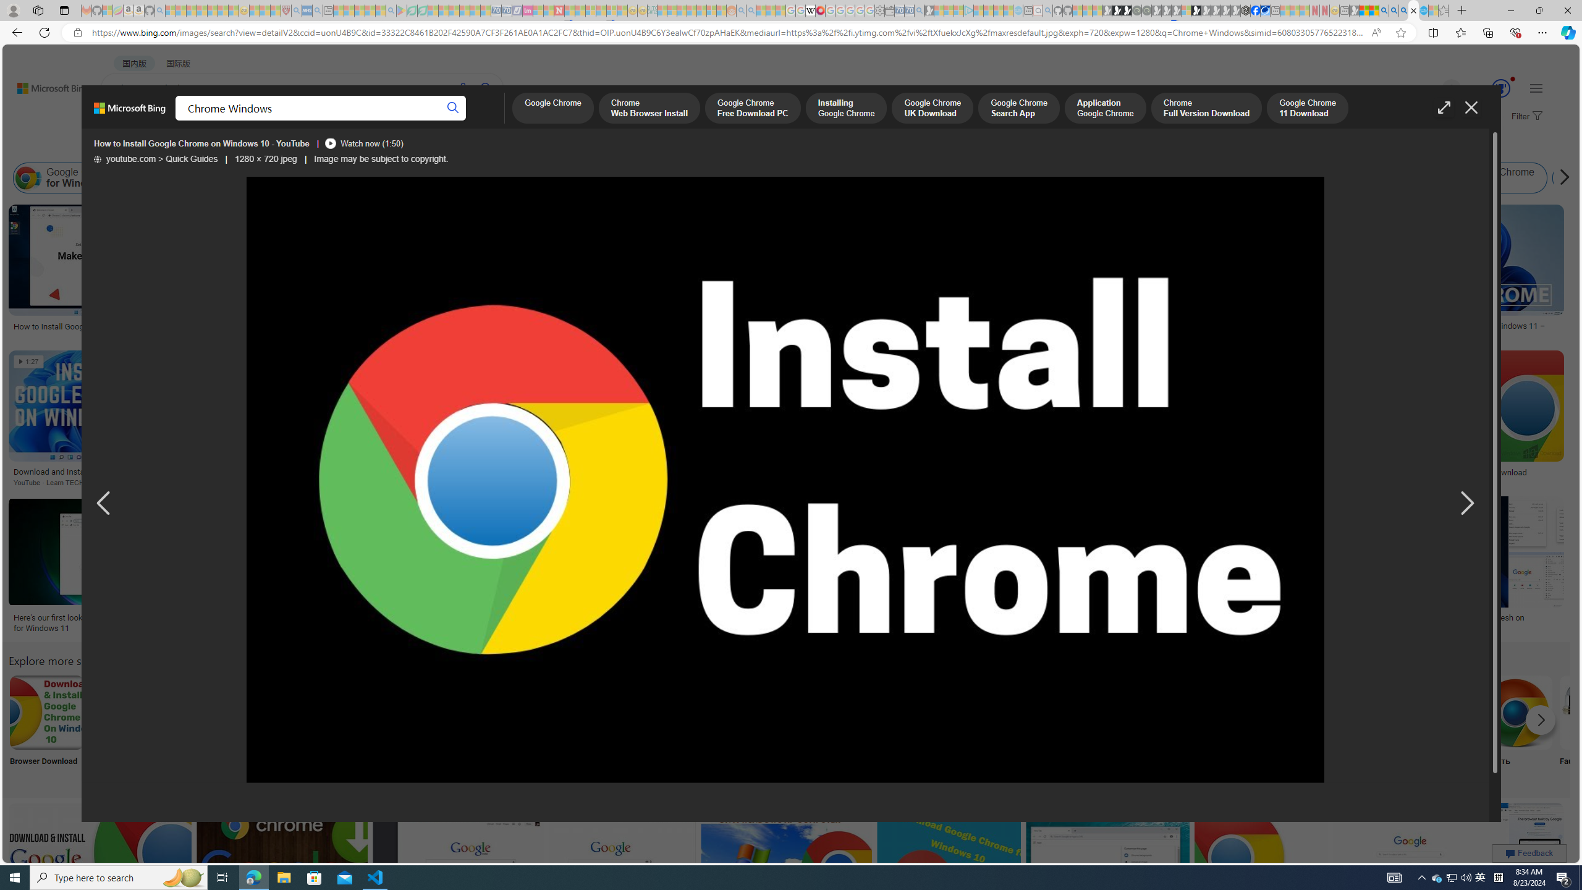 The width and height of the screenshot is (1582, 890). What do you see at coordinates (507, 11) in the screenshot?
I see `Cheap Hotels - Save70.com - Sleeping` at bounding box center [507, 11].